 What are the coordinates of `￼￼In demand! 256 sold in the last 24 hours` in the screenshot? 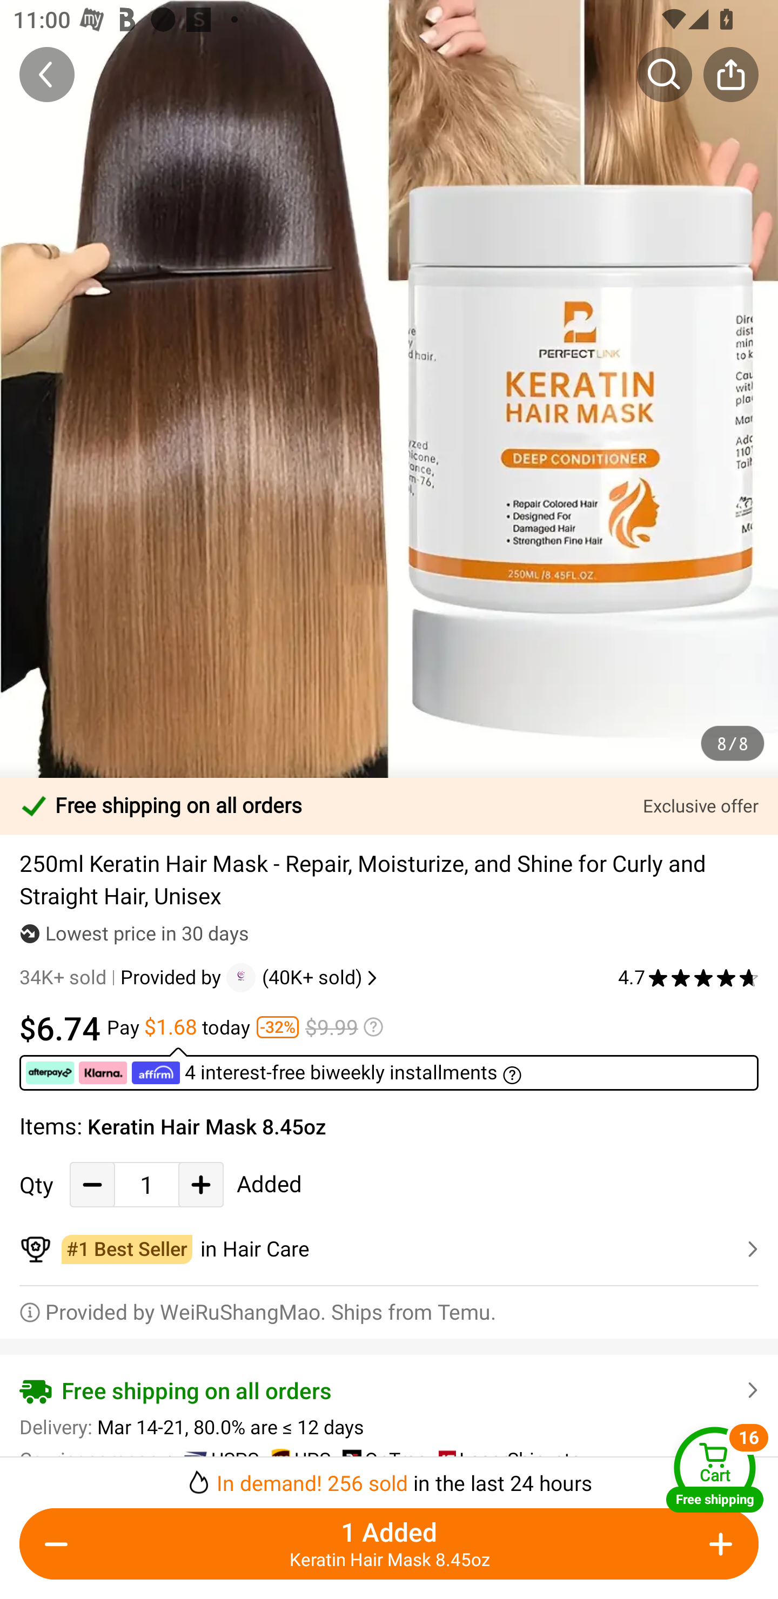 It's located at (389, 1477).